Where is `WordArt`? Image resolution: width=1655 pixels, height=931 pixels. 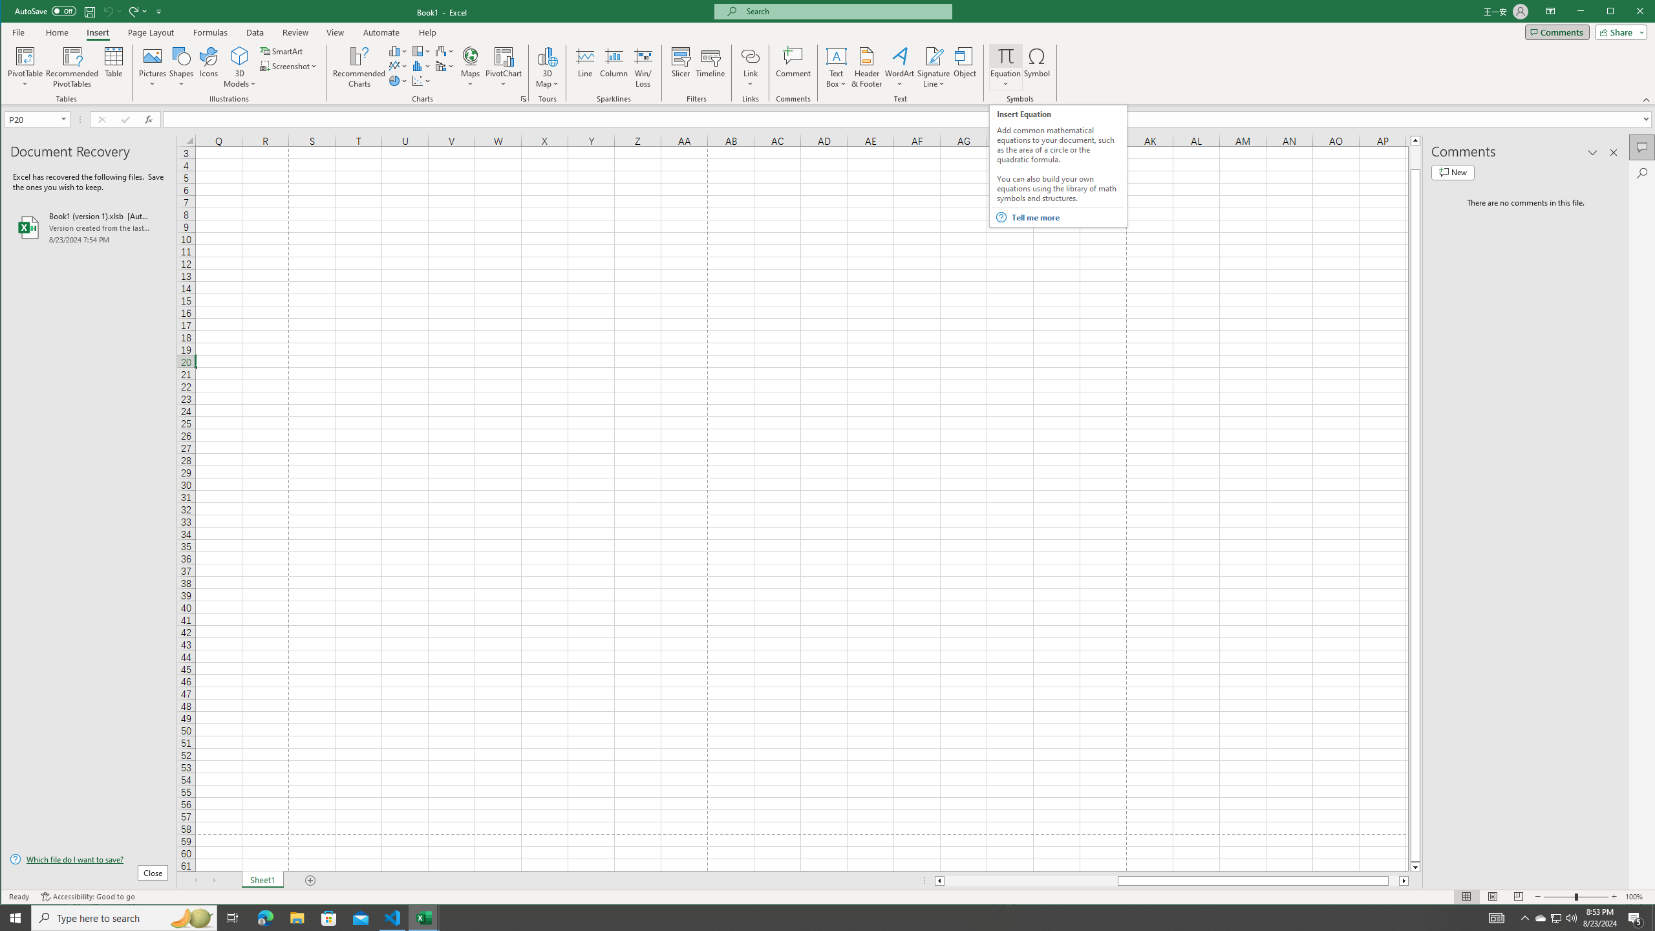 WordArt is located at coordinates (422, 50).